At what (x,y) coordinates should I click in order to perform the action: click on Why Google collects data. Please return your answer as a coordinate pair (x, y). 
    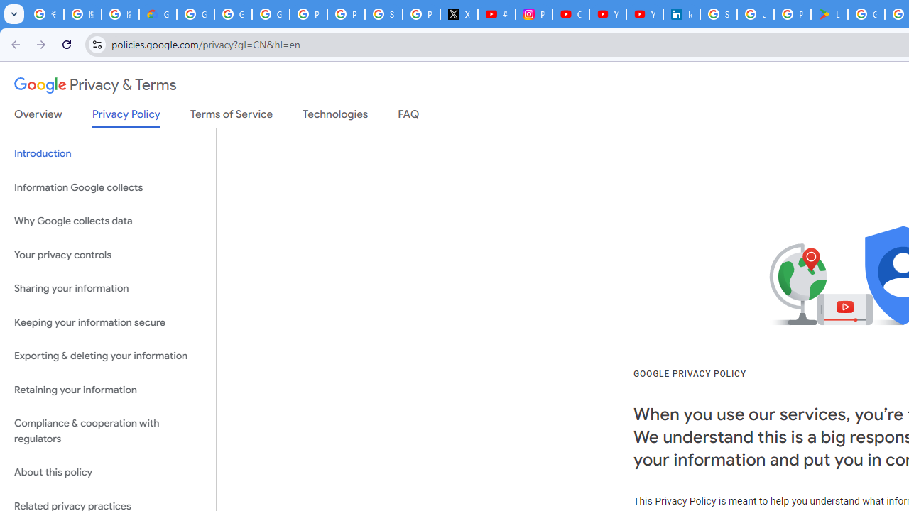
    Looking at the image, I should click on (108, 221).